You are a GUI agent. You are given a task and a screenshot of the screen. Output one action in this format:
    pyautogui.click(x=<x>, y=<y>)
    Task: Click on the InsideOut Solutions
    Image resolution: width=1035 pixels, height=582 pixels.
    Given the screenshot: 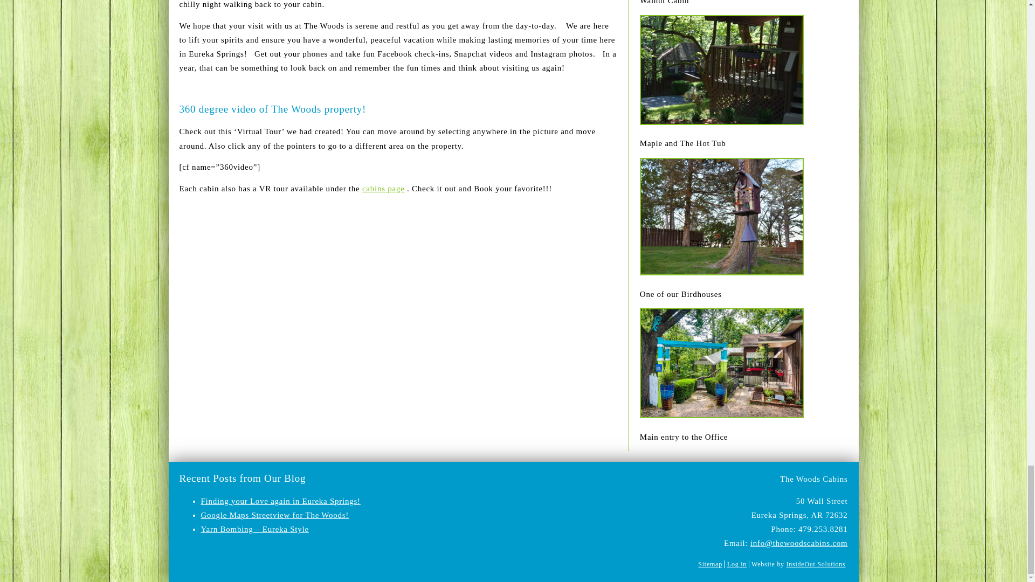 What is the action you would take?
    pyautogui.click(x=816, y=564)
    